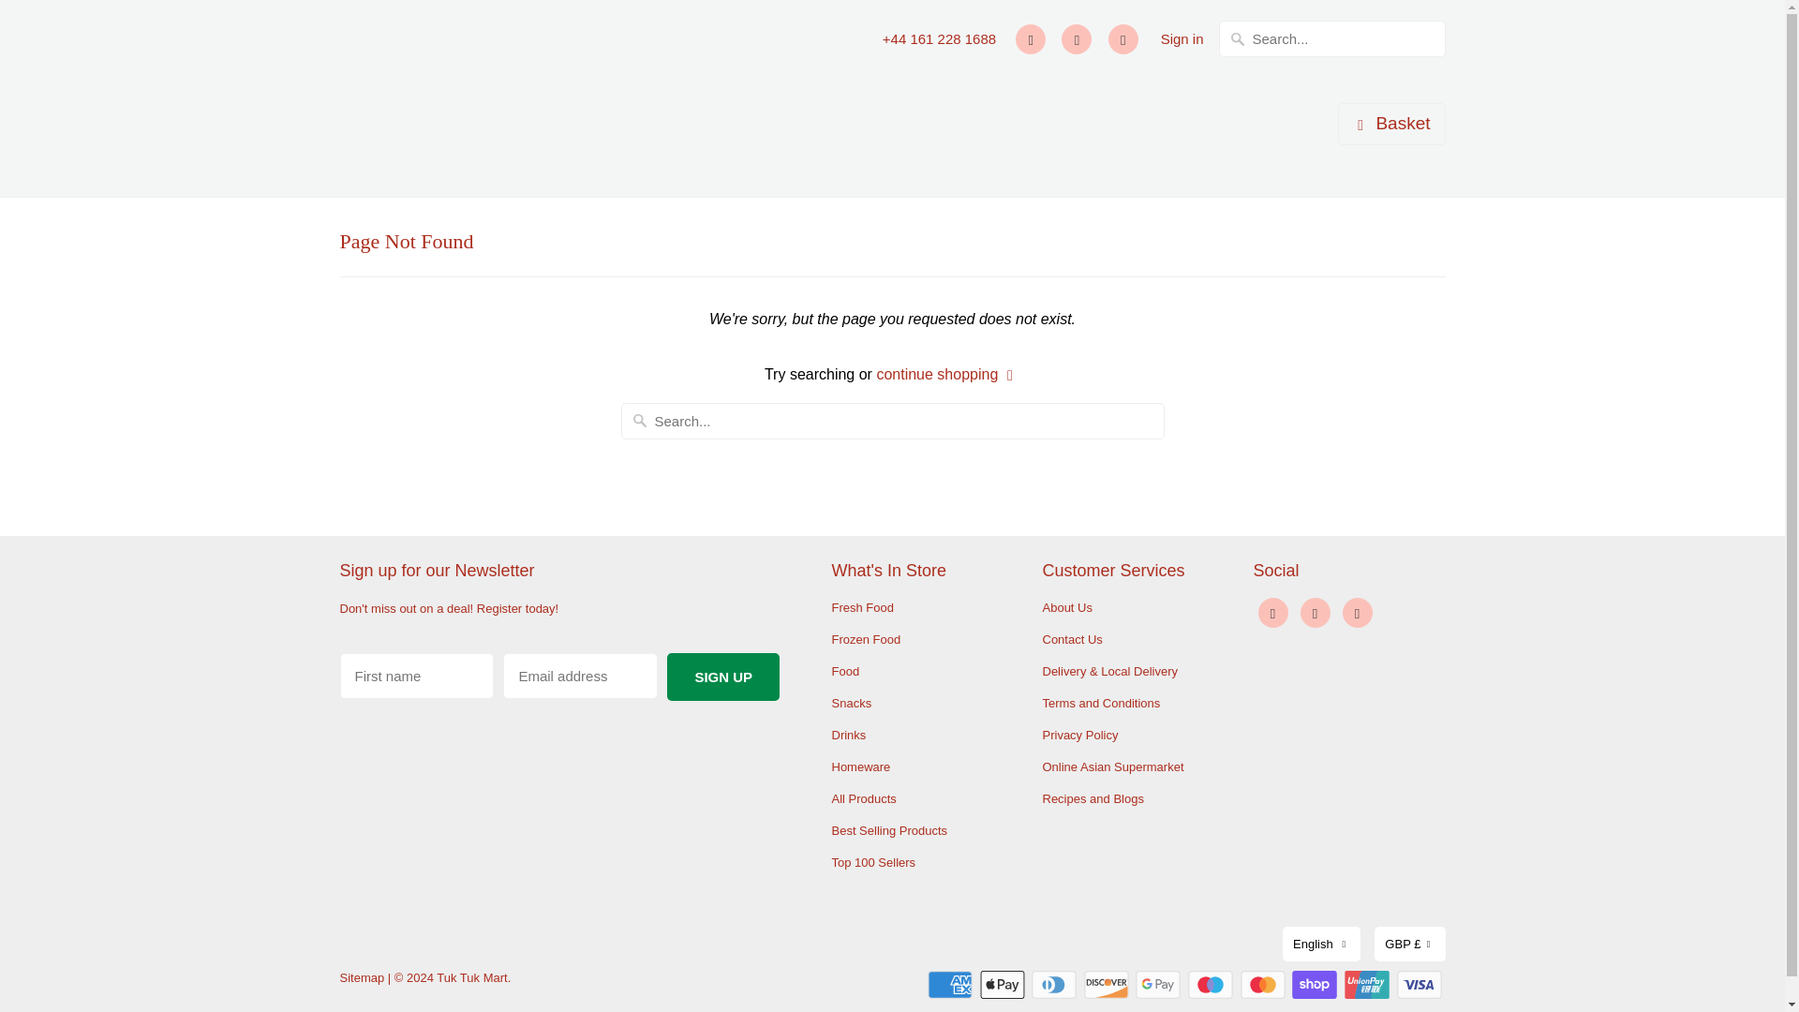 Image resolution: width=1799 pixels, height=1012 pixels. I want to click on My Account, so click(1182, 39).